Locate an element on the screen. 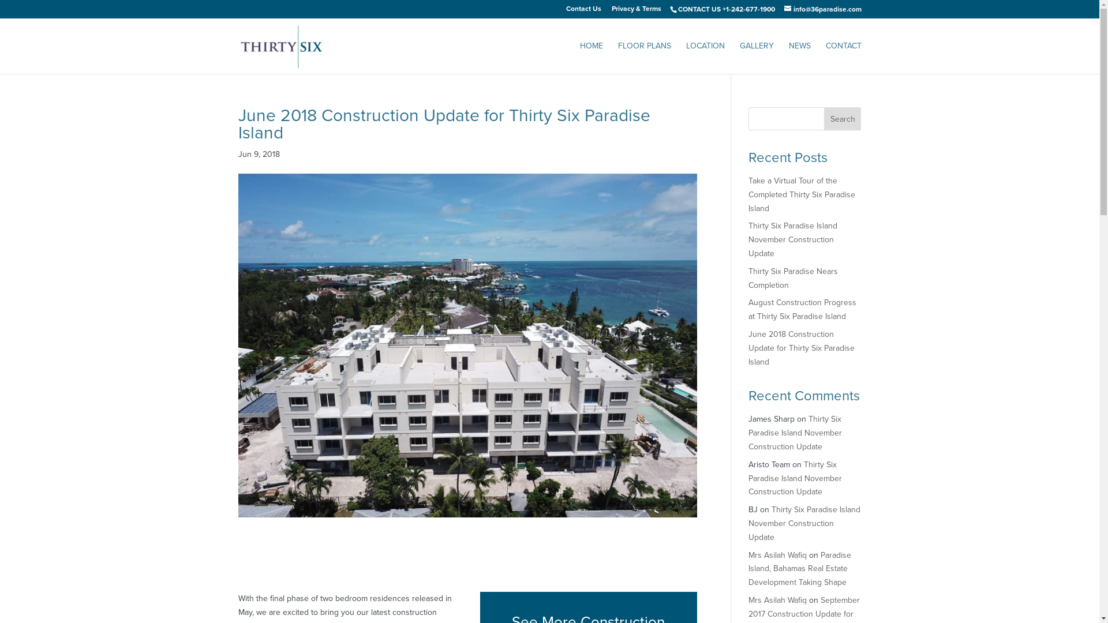  NEWS is located at coordinates (799, 58).